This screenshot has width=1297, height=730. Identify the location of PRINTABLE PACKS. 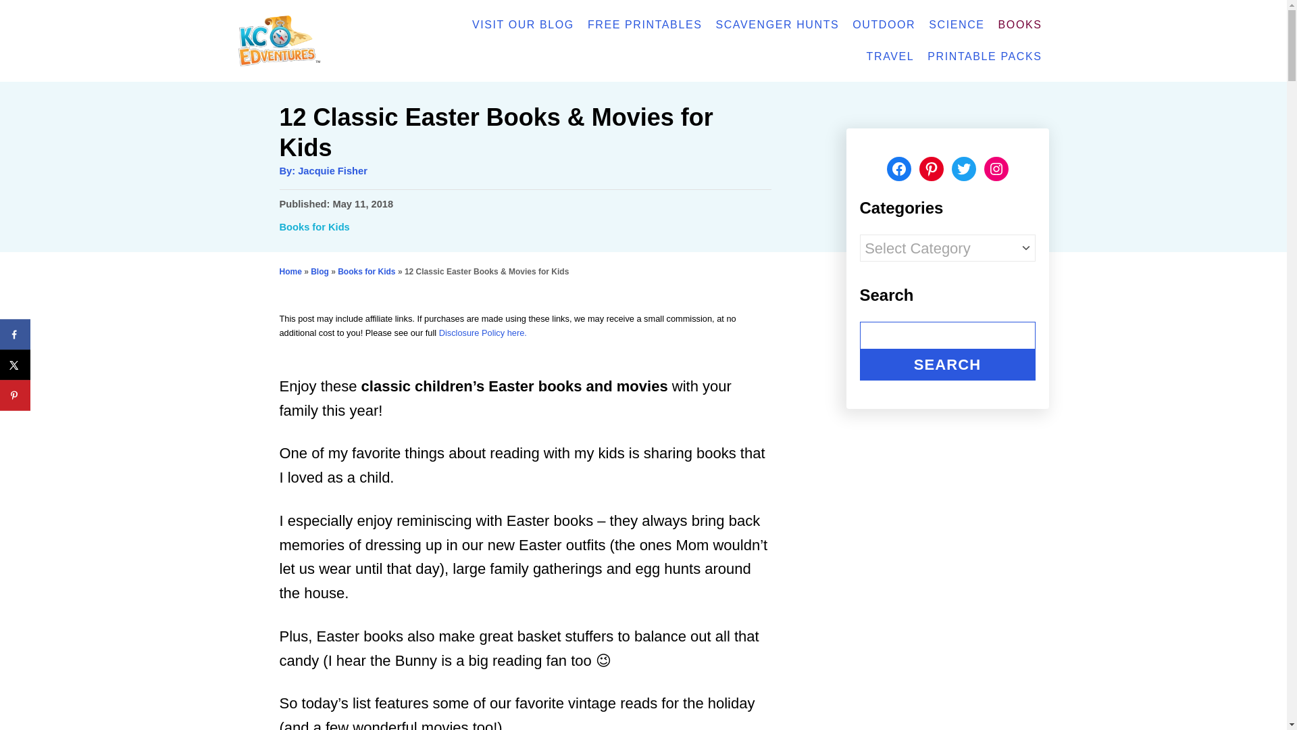
(984, 56).